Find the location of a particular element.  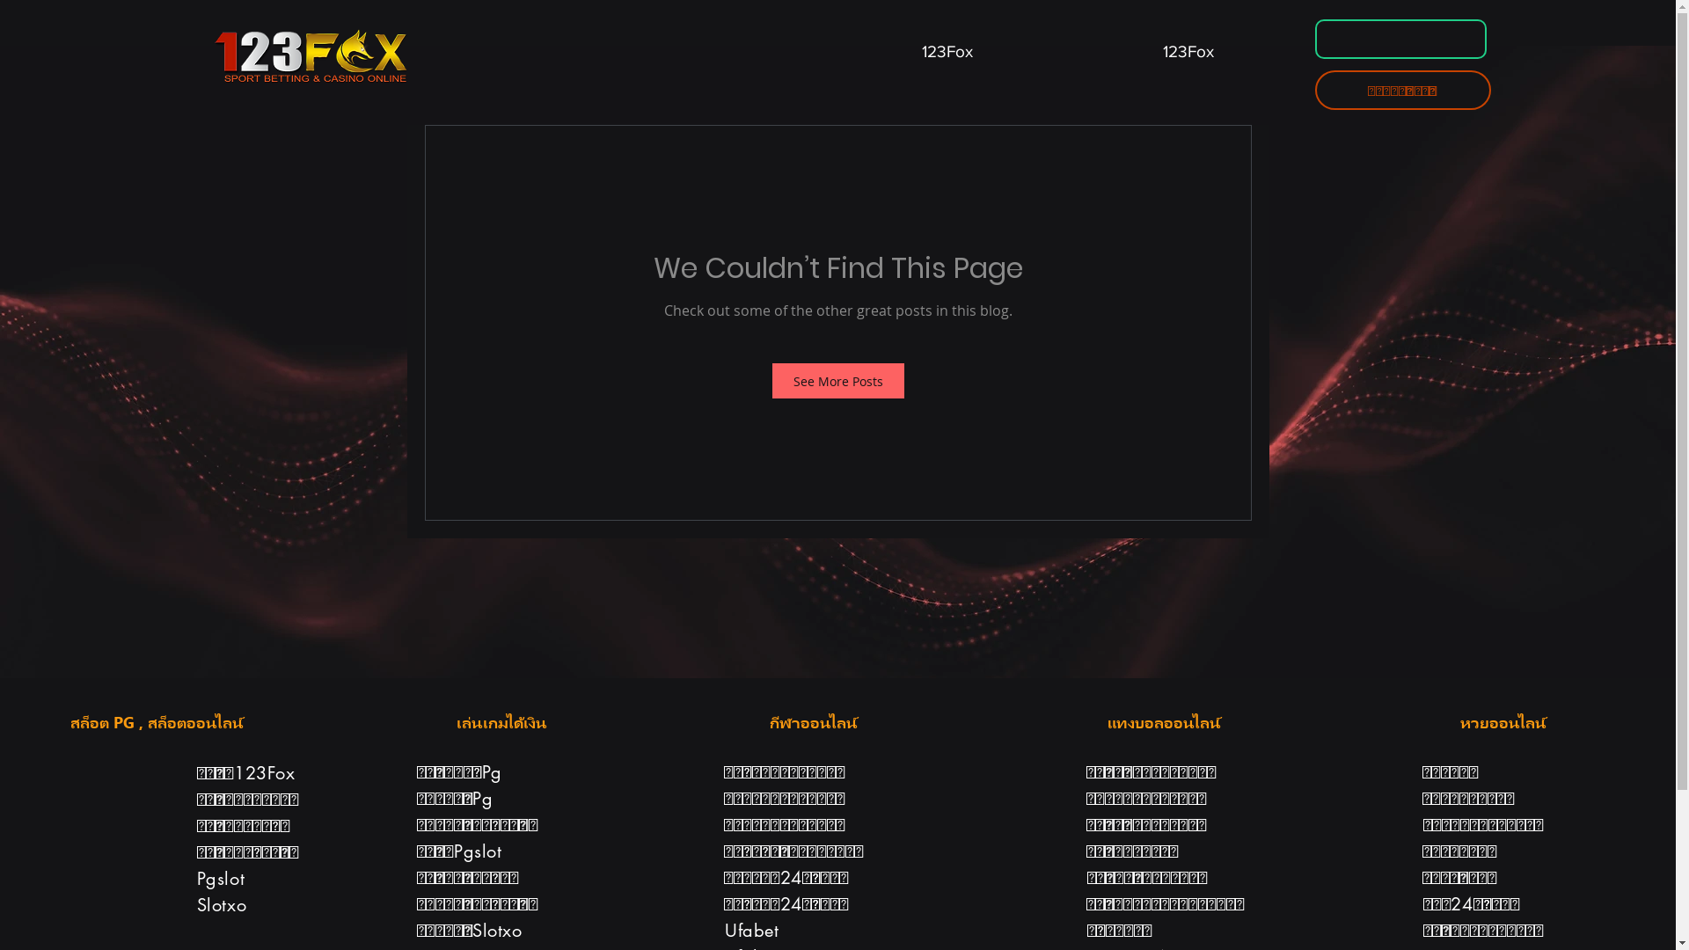

123Fox is located at coordinates (1188, 44).